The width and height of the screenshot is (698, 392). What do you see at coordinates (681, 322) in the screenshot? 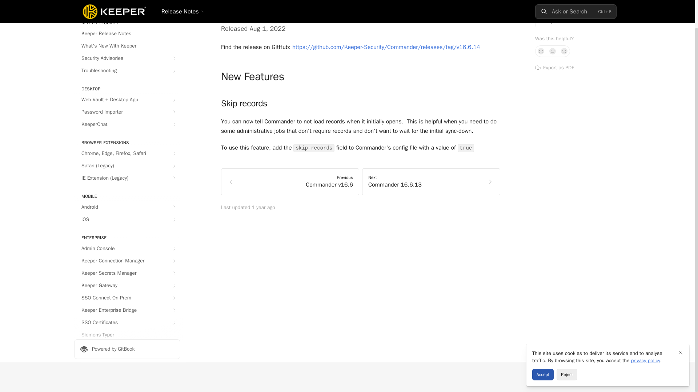
I see `Close` at bounding box center [681, 322].